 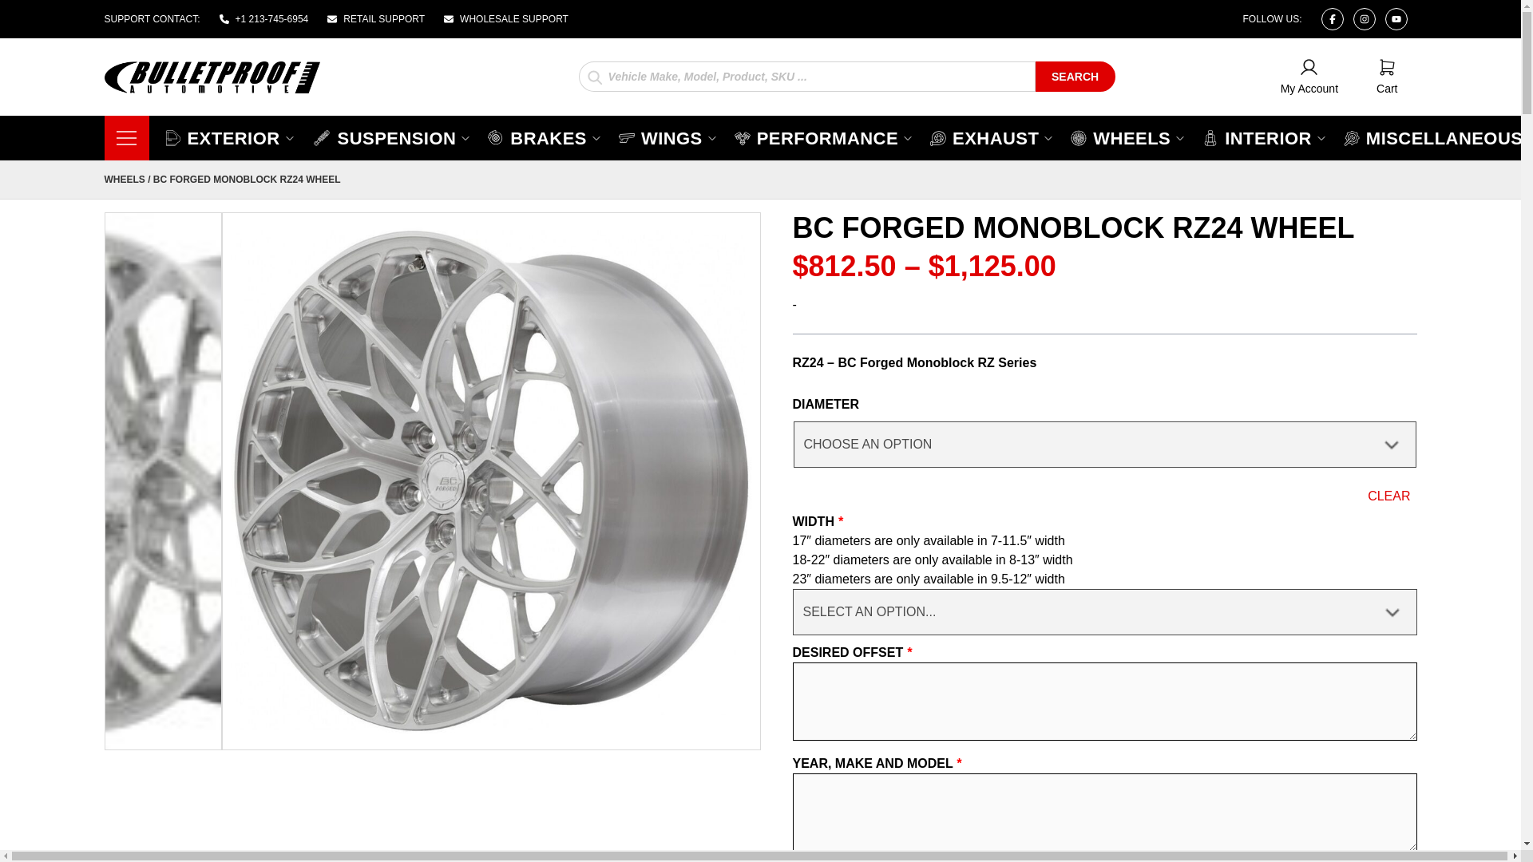 I want to click on SEARCH, so click(x=1075, y=75).